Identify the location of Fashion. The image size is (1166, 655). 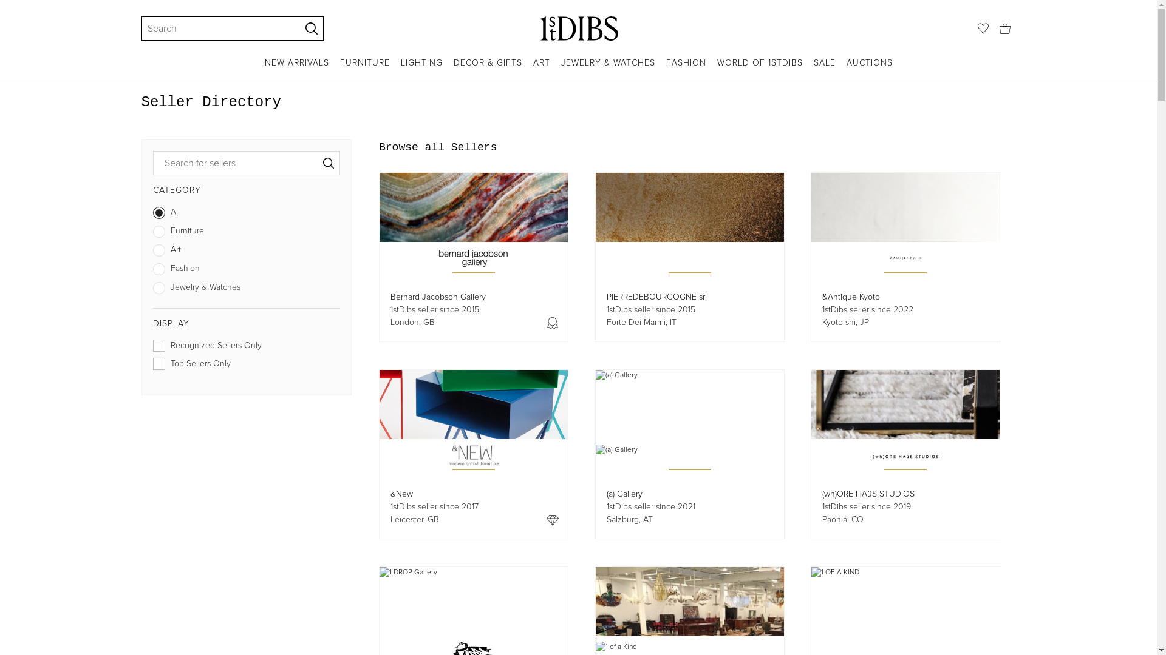
(247, 272).